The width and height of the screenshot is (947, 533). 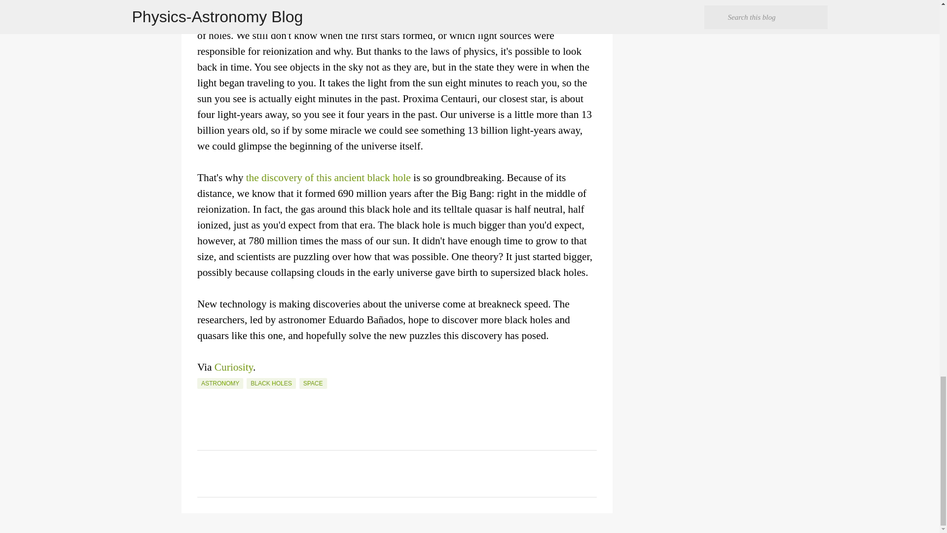 I want to click on the discovery of this ancient black hole, so click(x=328, y=177).